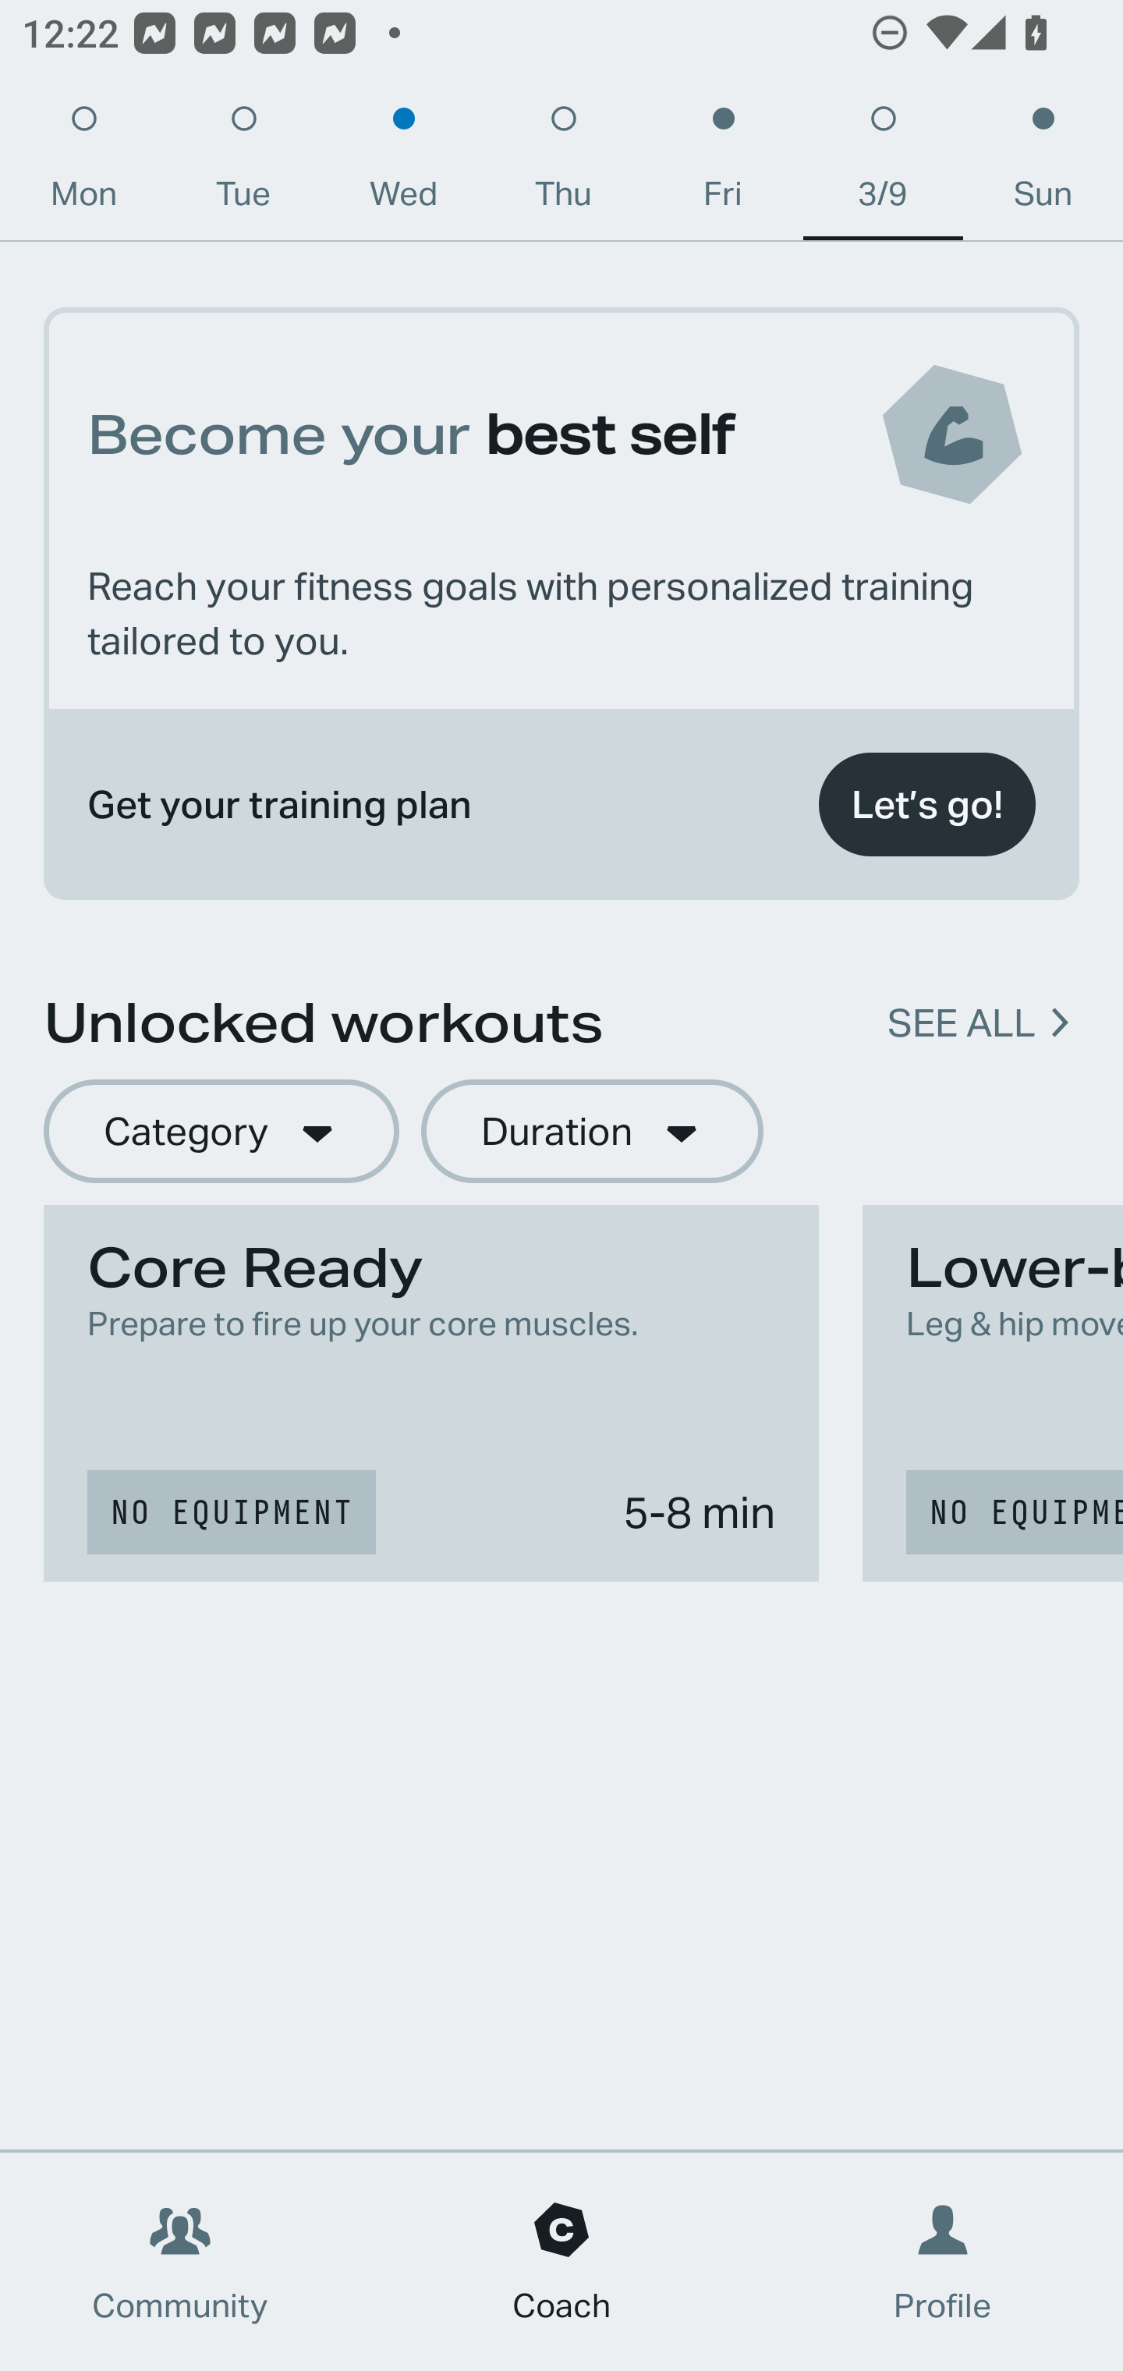 The width and height of the screenshot is (1123, 2371). What do you see at coordinates (83, 164) in the screenshot?
I see `Mon` at bounding box center [83, 164].